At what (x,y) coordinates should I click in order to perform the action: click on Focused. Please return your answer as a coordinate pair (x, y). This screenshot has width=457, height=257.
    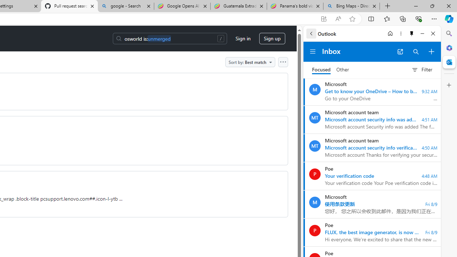
    Looking at the image, I should click on (321, 70).